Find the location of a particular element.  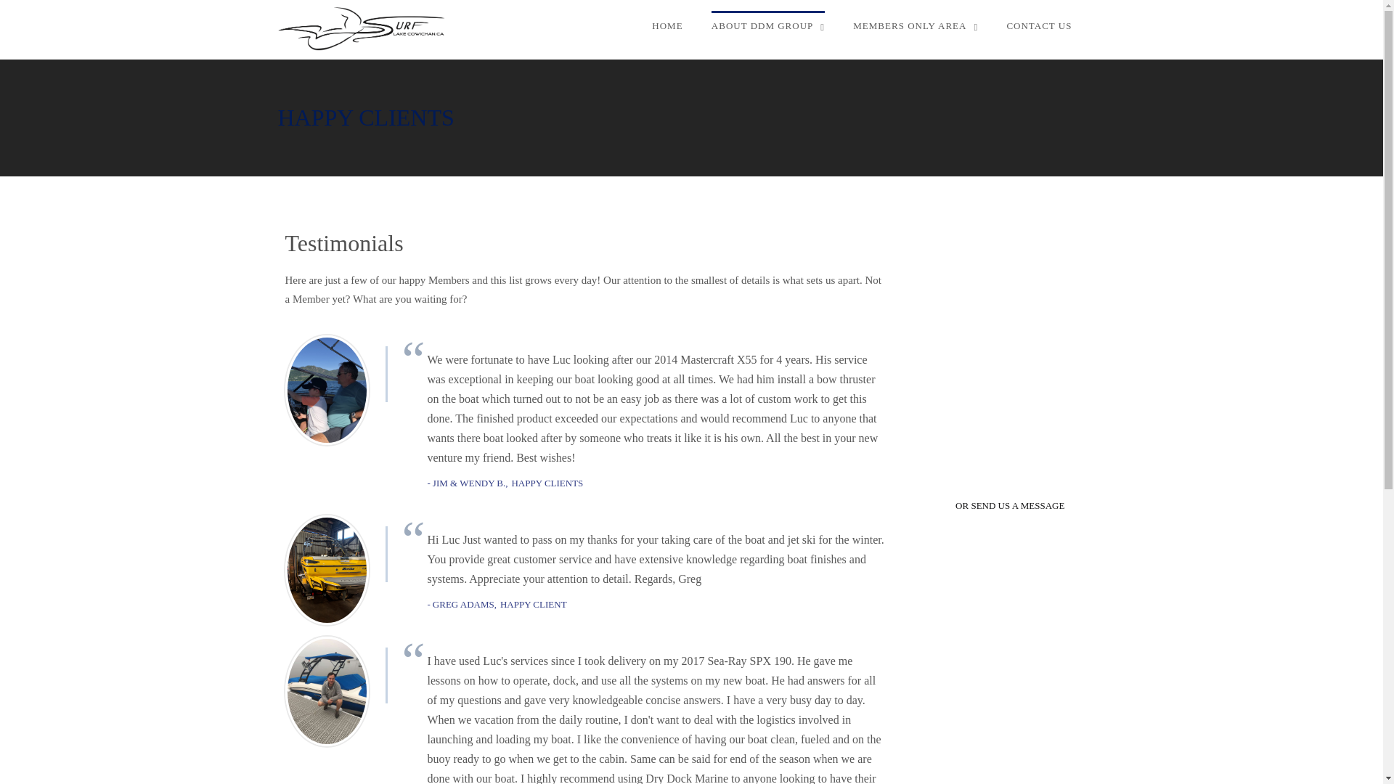

ABOUT DDM GROUP is located at coordinates (768, 26).